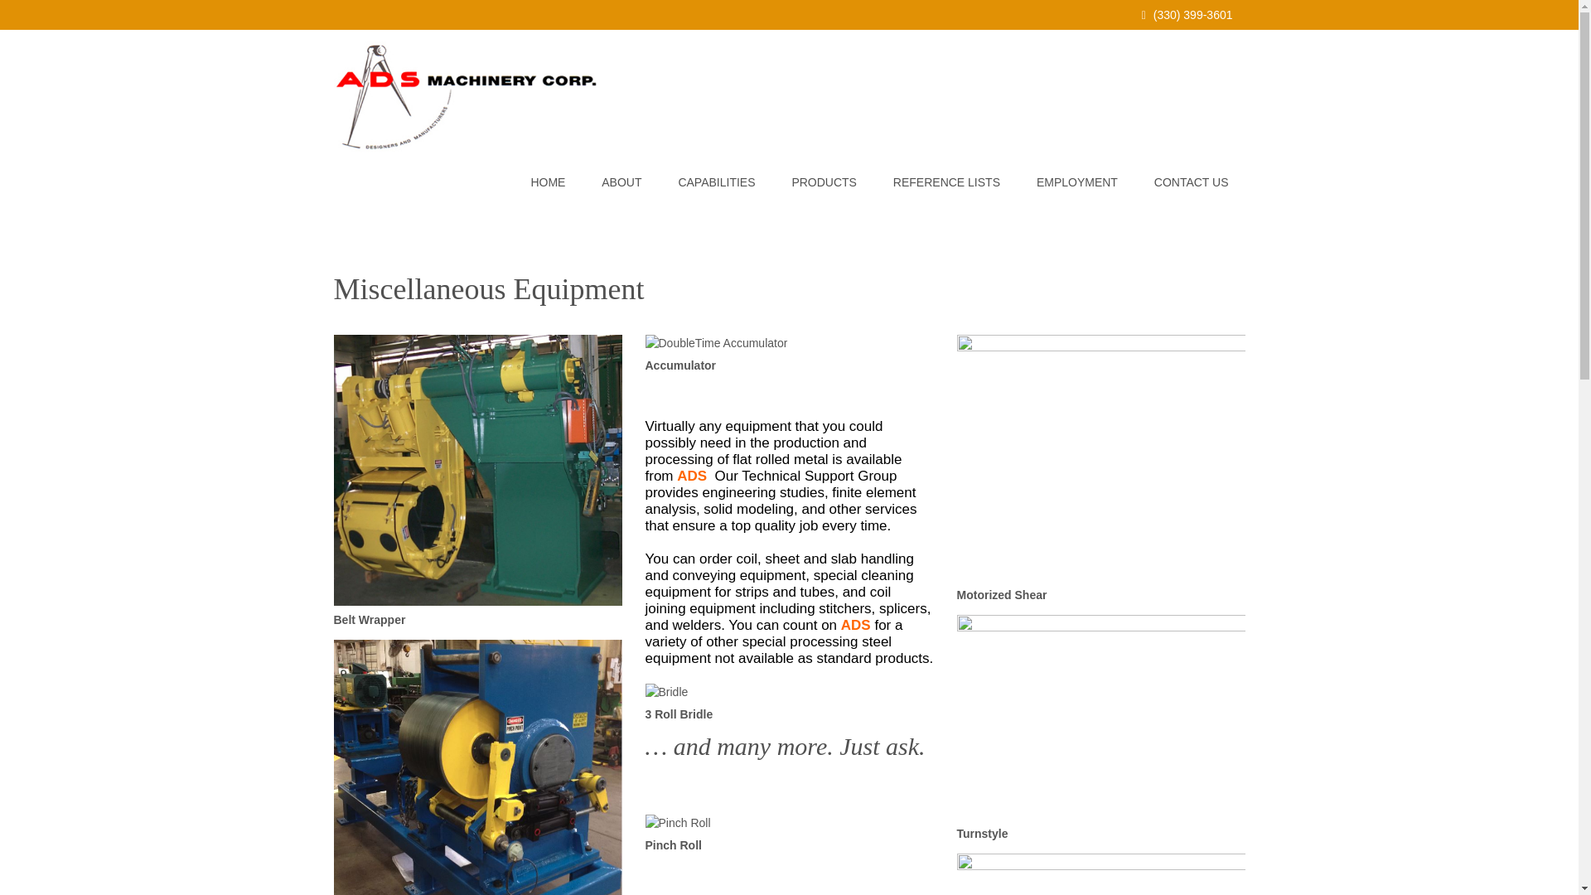 This screenshot has height=895, width=1591. What do you see at coordinates (548, 182) in the screenshot?
I see `HOME` at bounding box center [548, 182].